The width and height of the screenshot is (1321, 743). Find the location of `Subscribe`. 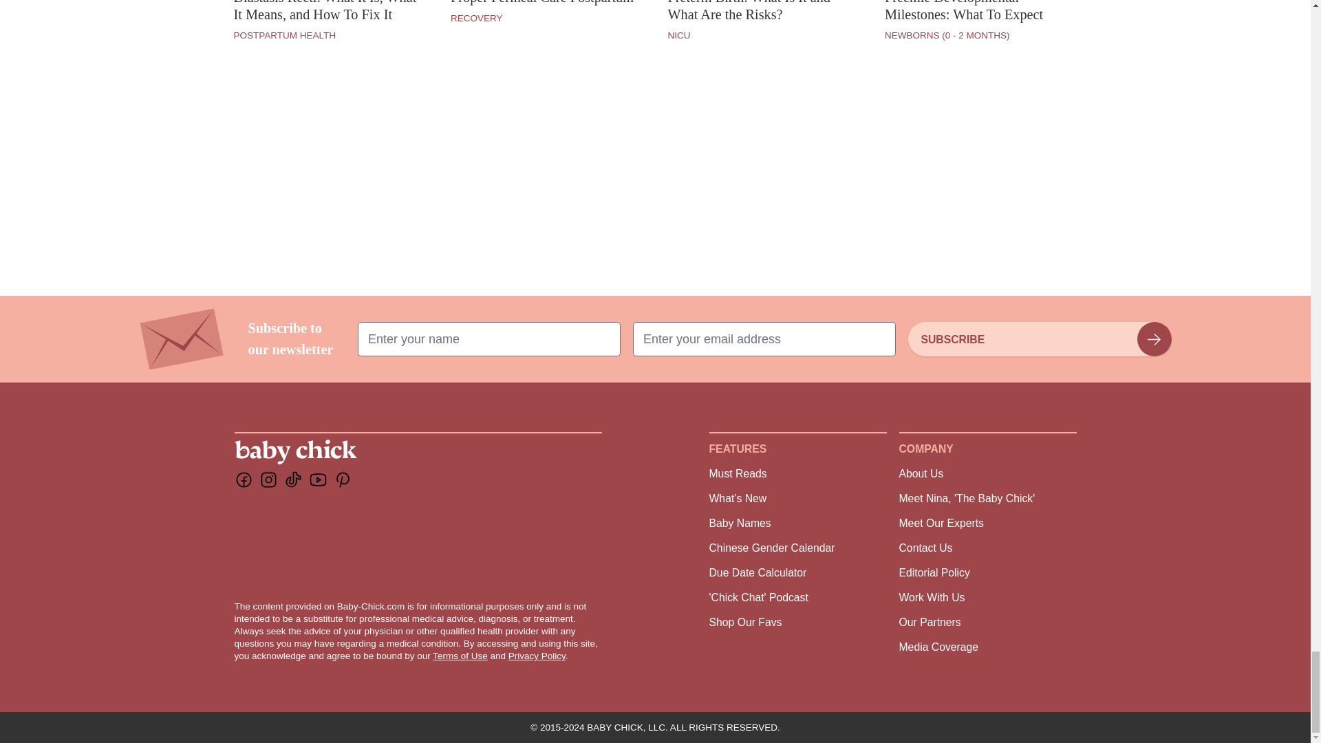

Subscribe is located at coordinates (1039, 338).